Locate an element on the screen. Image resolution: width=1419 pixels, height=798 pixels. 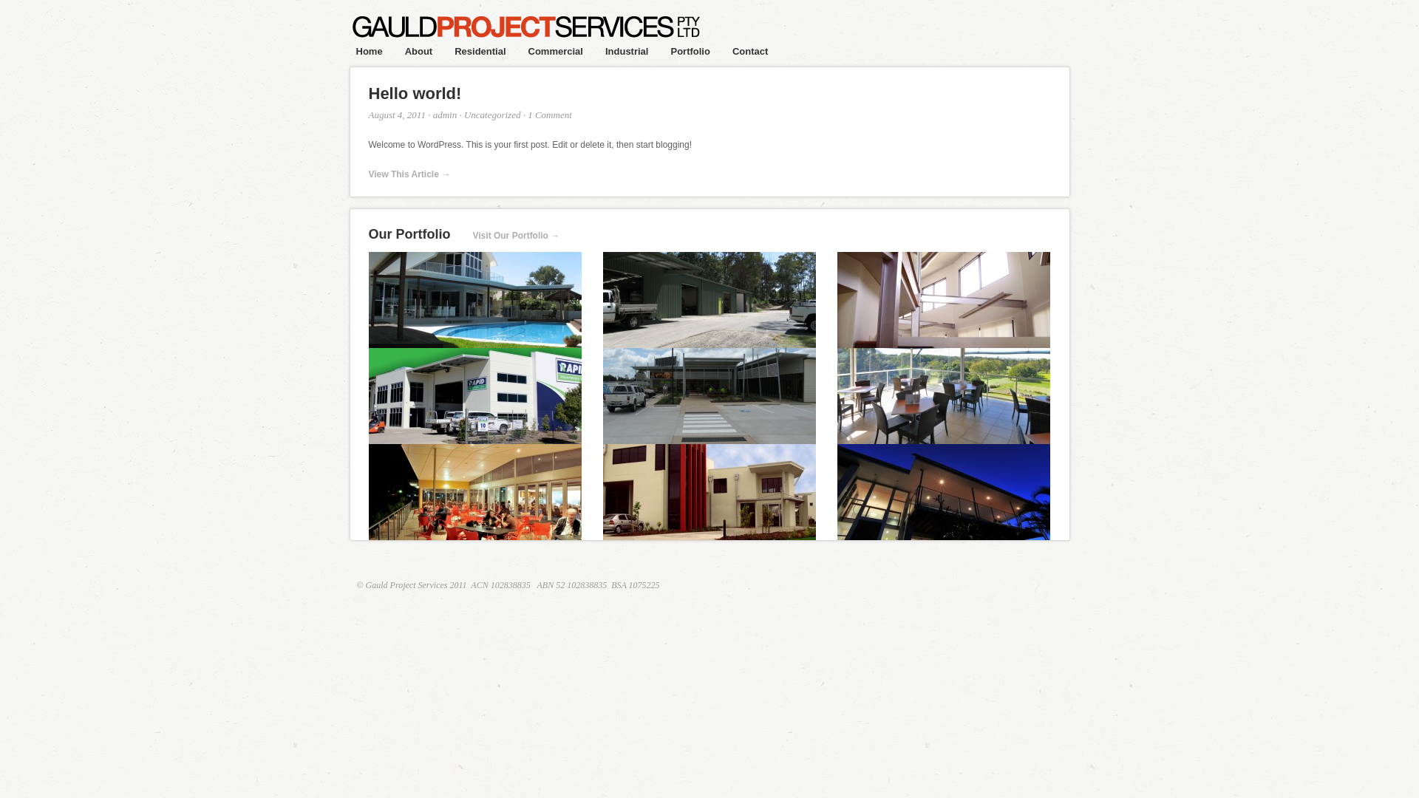
Industrial is located at coordinates (627, 52).